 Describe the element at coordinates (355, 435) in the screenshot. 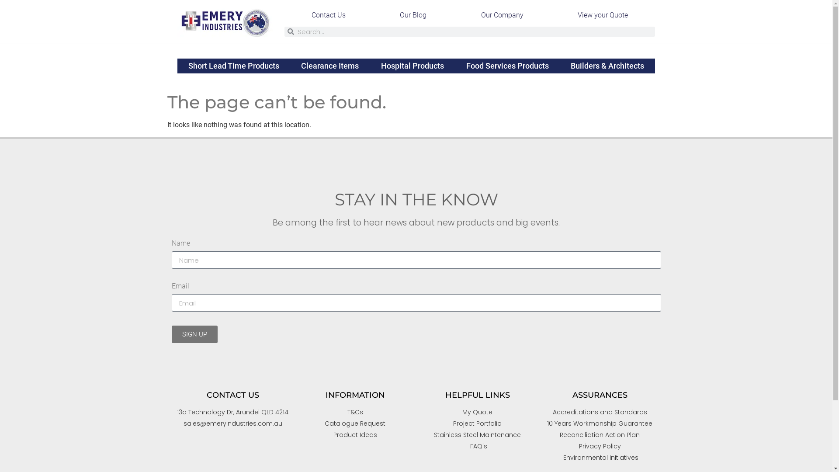

I see `Product Ideas` at that location.